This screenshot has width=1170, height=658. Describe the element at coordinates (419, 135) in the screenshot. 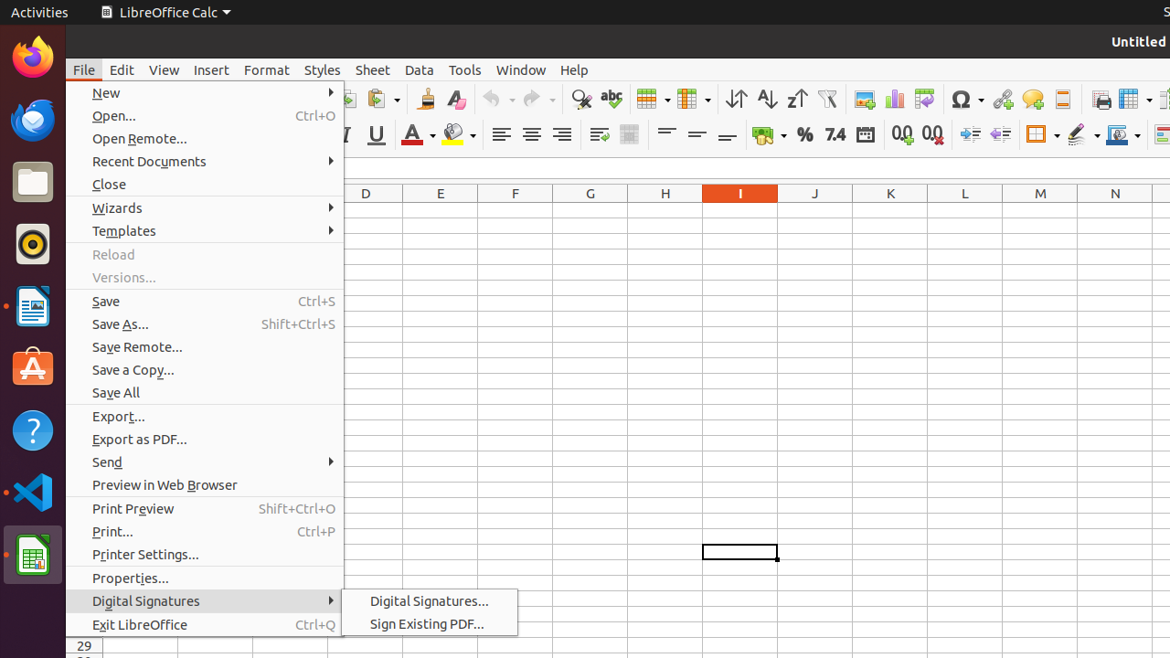

I see `Font Color` at that location.